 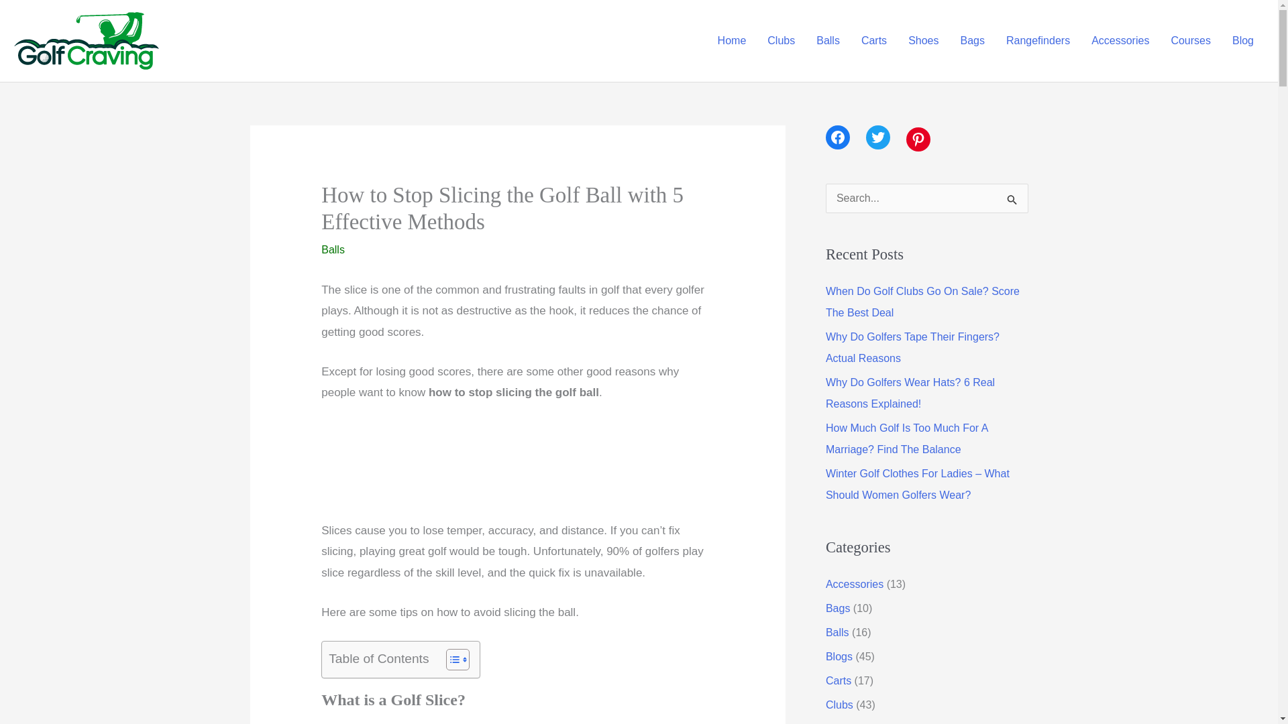 What do you see at coordinates (1013, 202) in the screenshot?
I see `Search` at bounding box center [1013, 202].